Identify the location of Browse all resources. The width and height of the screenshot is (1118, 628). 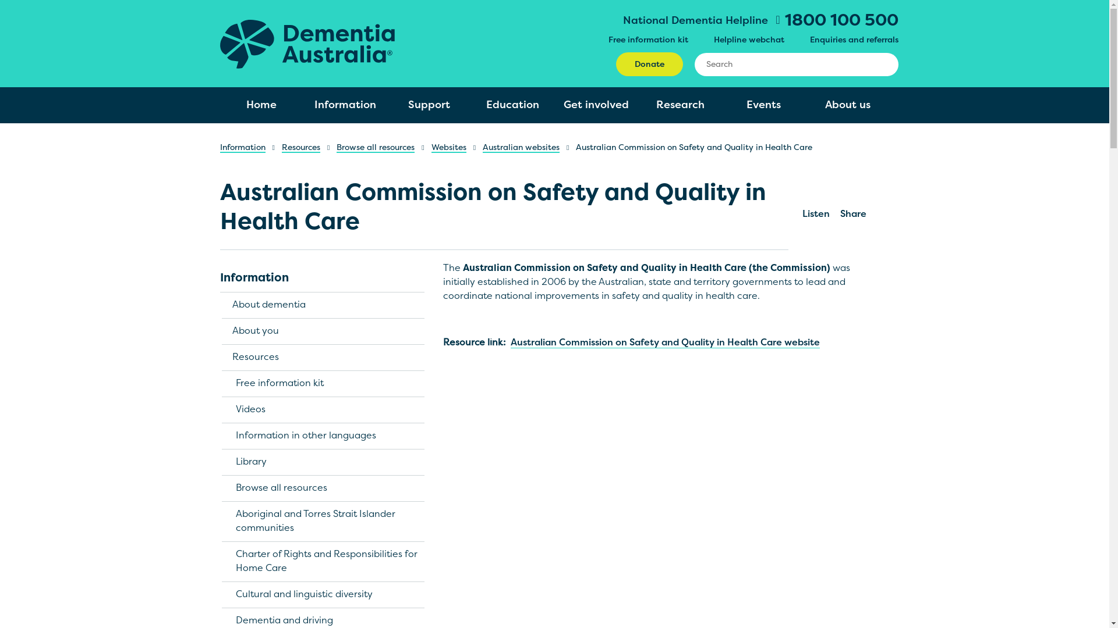
(376, 149).